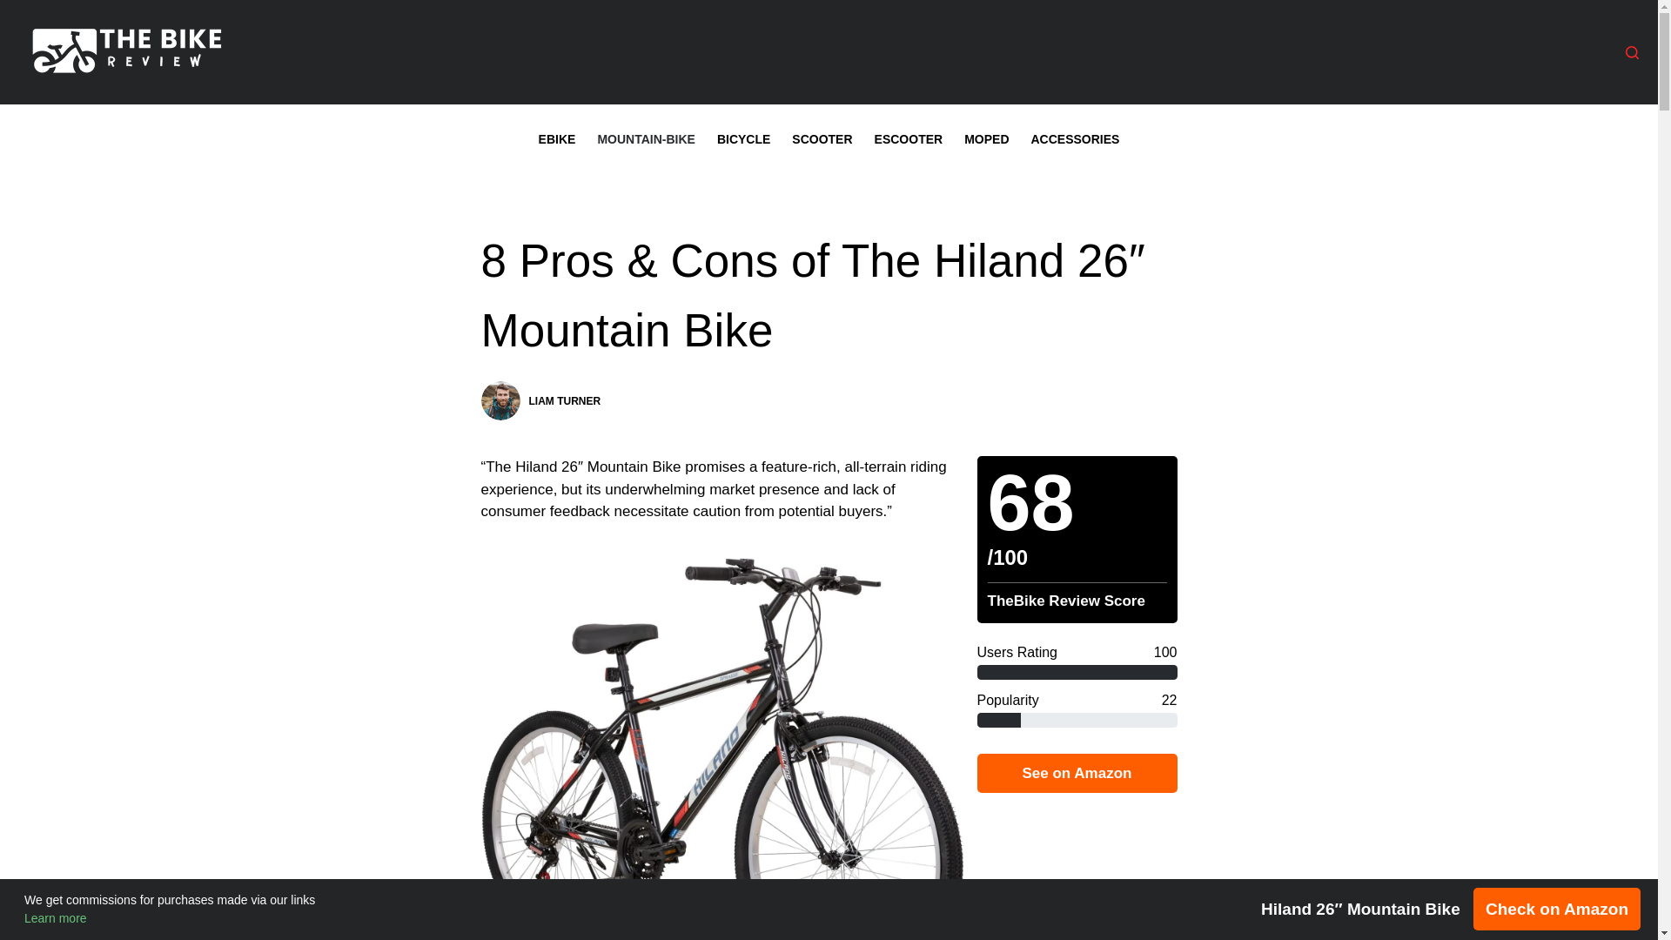  What do you see at coordinates (56, 917) in the screenshot?
I see `Learn more` at bounding box center [56, 917].